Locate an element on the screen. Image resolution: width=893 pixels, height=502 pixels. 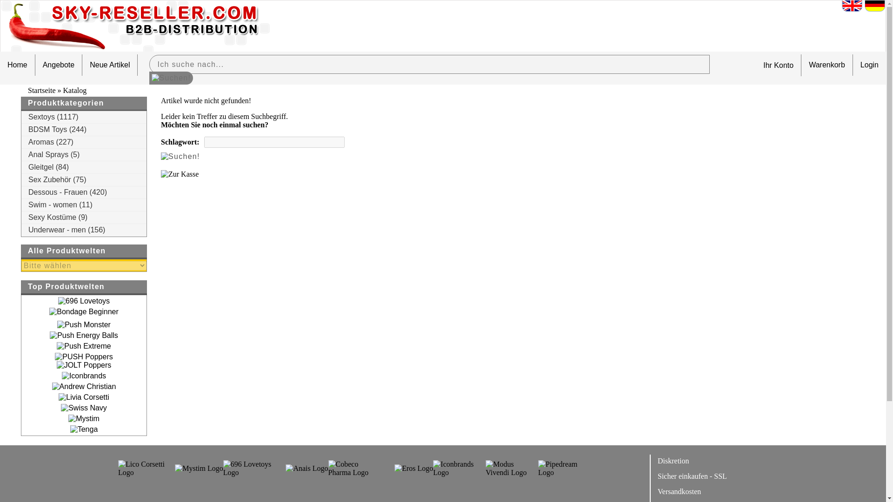
Katalog is located at coordinates (75, 90).